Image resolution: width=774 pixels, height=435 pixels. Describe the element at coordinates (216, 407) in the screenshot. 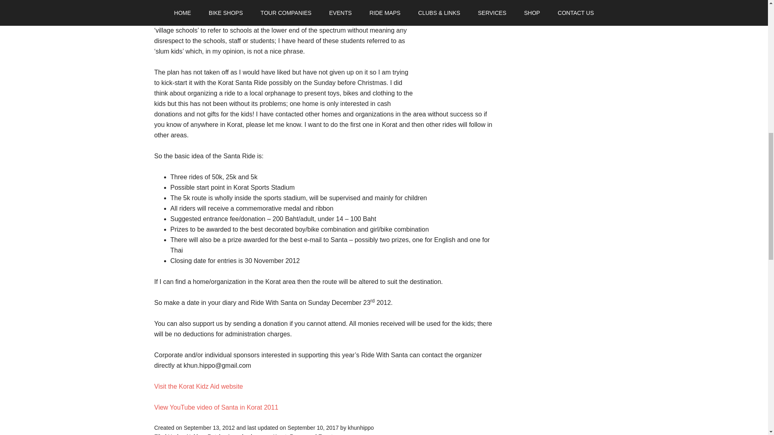

I see `View YouTube video of Santa in Korat 2011` at that location.